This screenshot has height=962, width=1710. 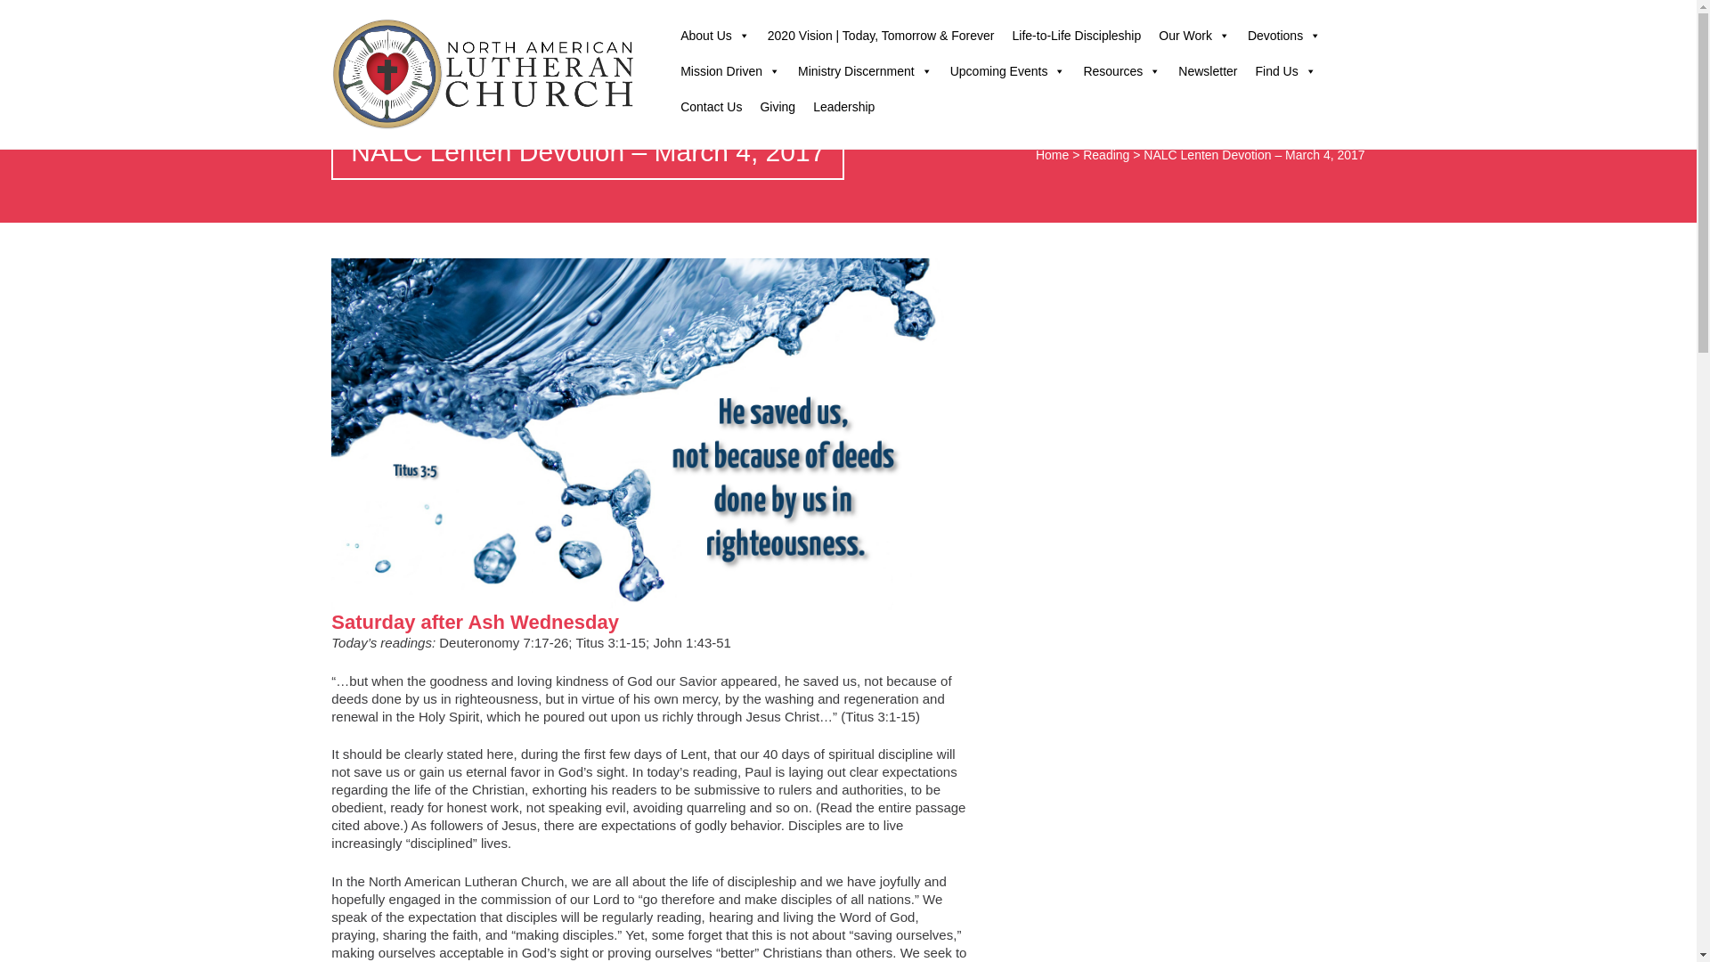 I want to click on Contact, so click(x=1199, y=18).